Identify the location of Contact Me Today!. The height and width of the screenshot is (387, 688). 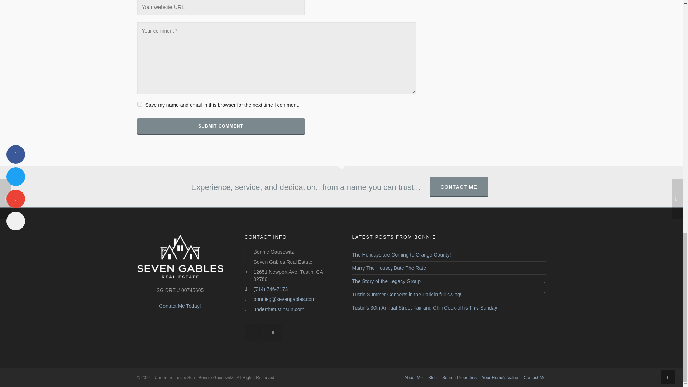
(180, 306).